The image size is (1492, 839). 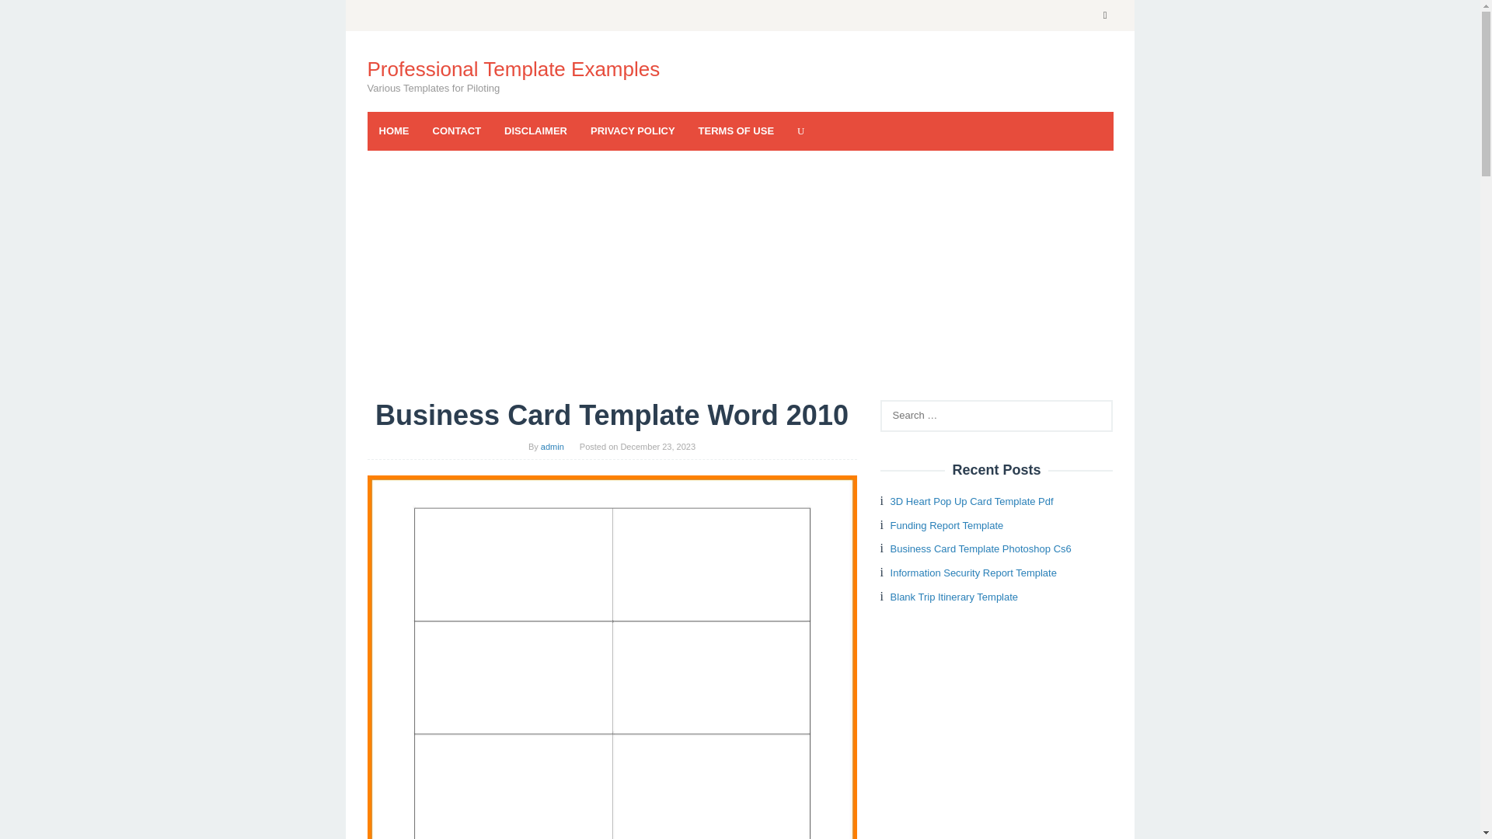 I want to click on Professional Template Examples, so click(x=513, y=68).